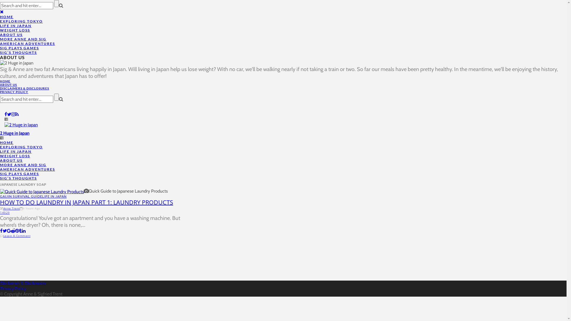  What do you see at coordinates (27, 99) in the screenshot?
I see `Search for:` at bounding box center [27, 99].